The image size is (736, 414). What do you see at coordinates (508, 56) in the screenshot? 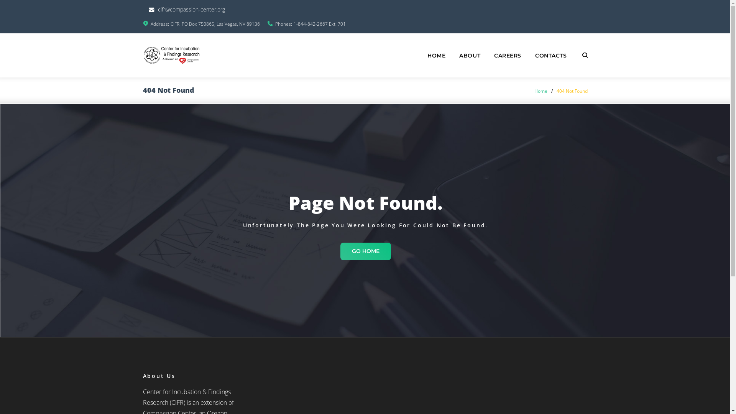
I see `CAREERS` at bounding box center [508, 56].